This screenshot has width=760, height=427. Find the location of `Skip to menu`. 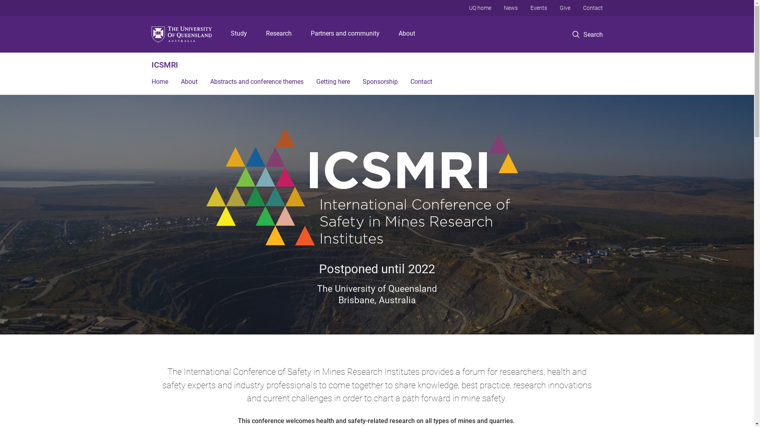

Skip to menu is located at coordinates (377, 0).